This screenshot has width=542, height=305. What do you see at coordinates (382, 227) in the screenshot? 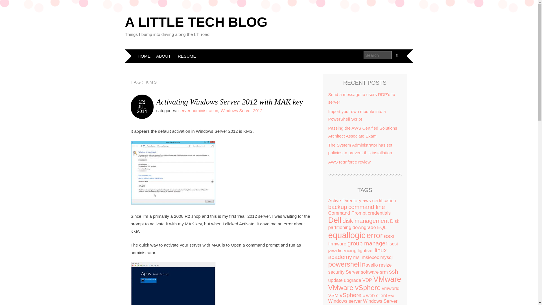
I see `EQL` at bounding box center [382, 227].